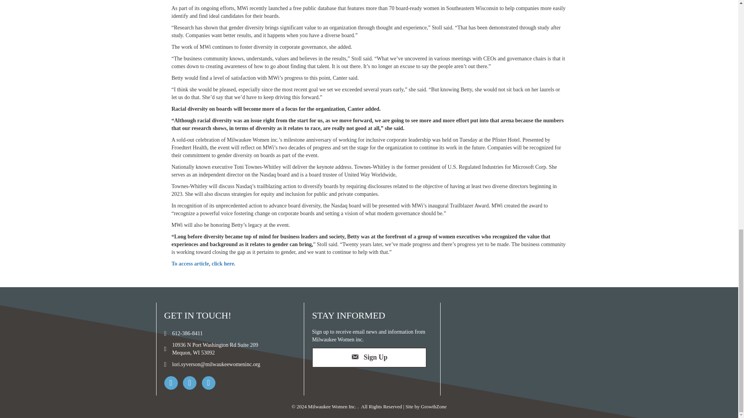  What do you see at coordinates (215, 349) in the screenshot?
I see `Sign Up` at bounding box center [215, 349].